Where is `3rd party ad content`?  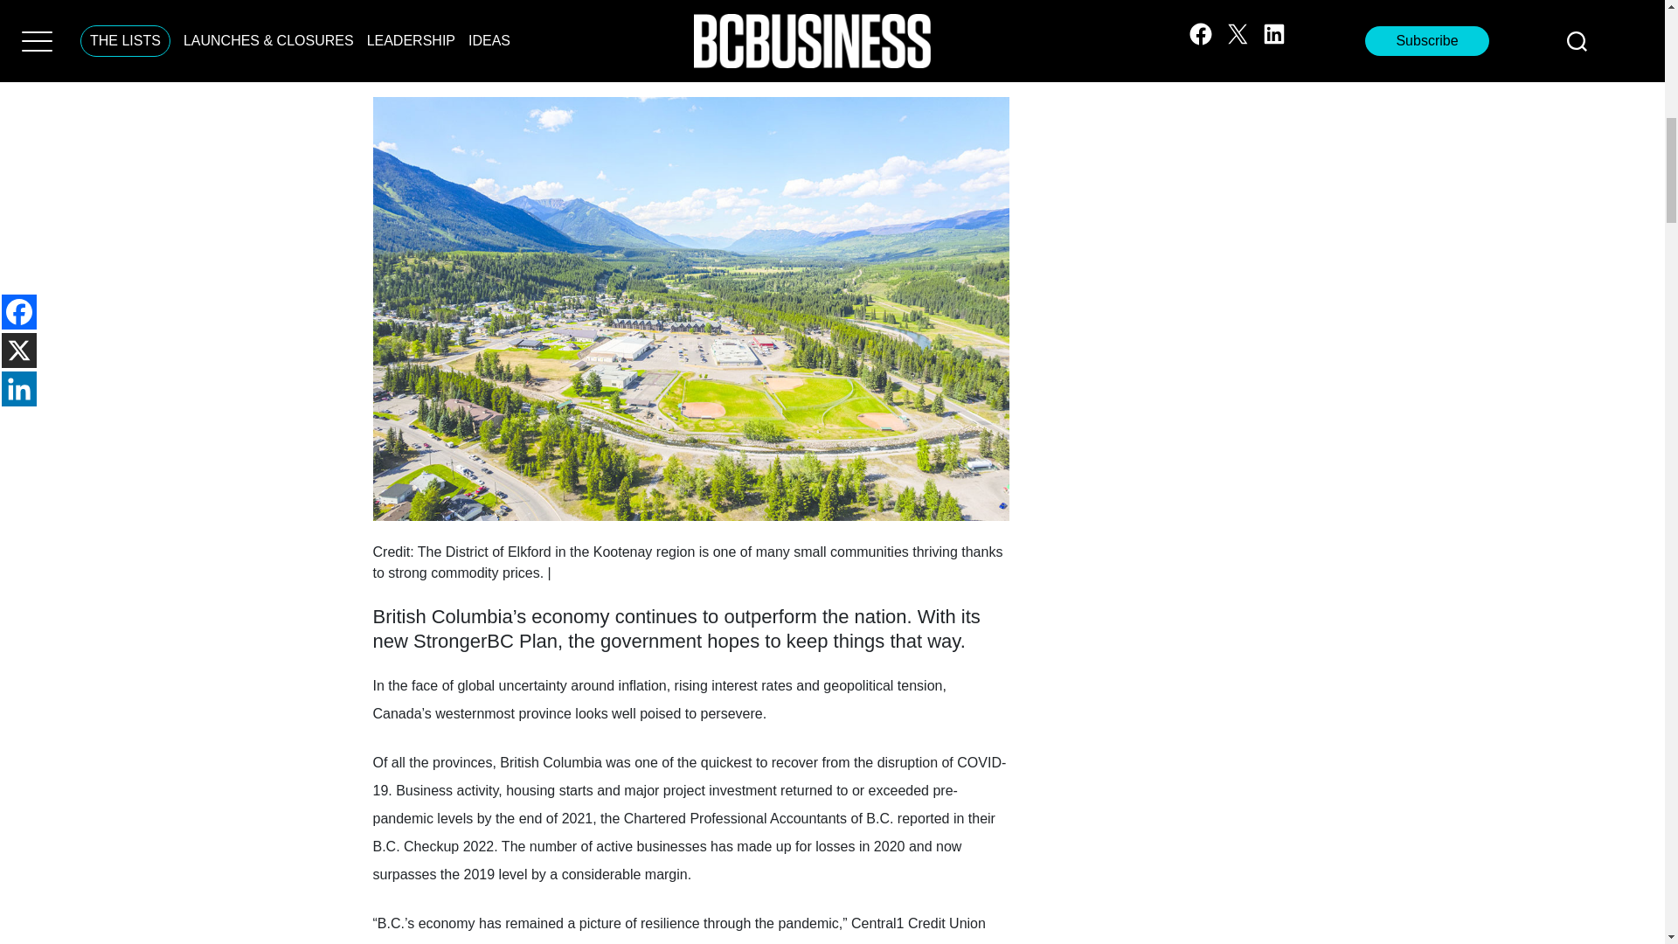 3rd party ad content is located at coordinates (1250, 10).